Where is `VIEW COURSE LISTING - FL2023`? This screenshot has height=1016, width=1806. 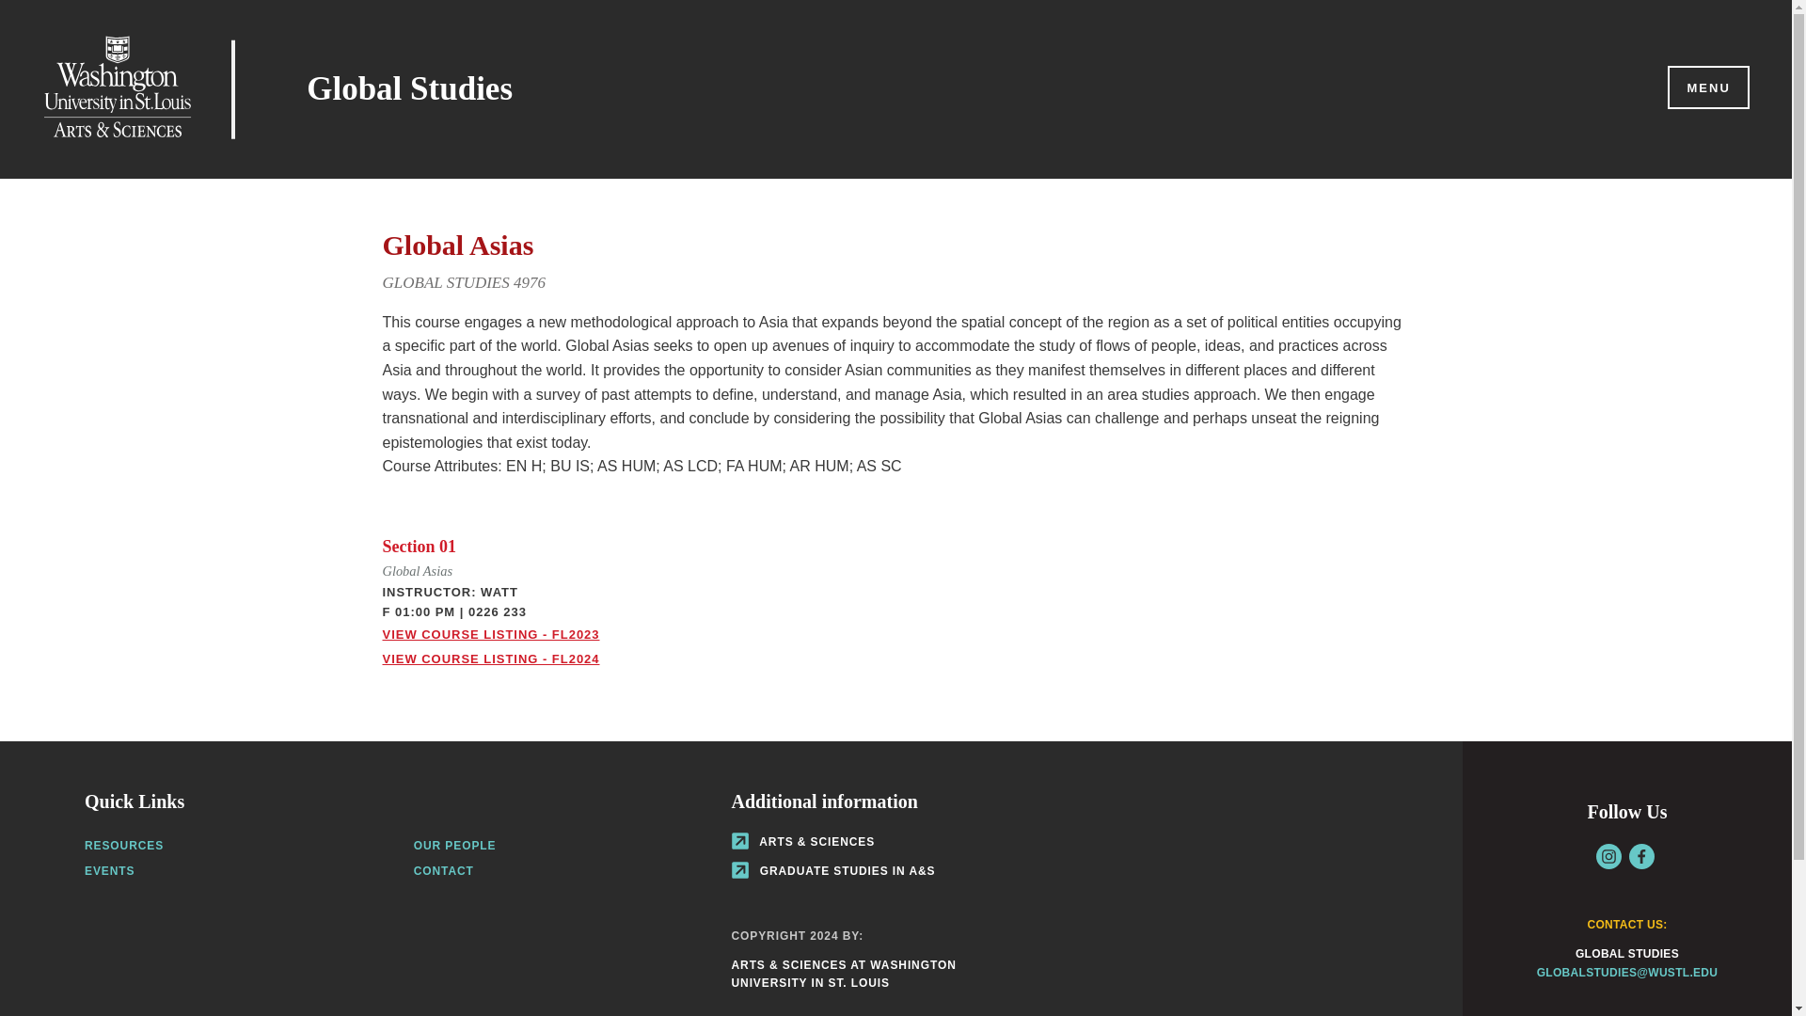 VIEW COURSE LISTING - FL2023 is located at coordinates (490, 634).